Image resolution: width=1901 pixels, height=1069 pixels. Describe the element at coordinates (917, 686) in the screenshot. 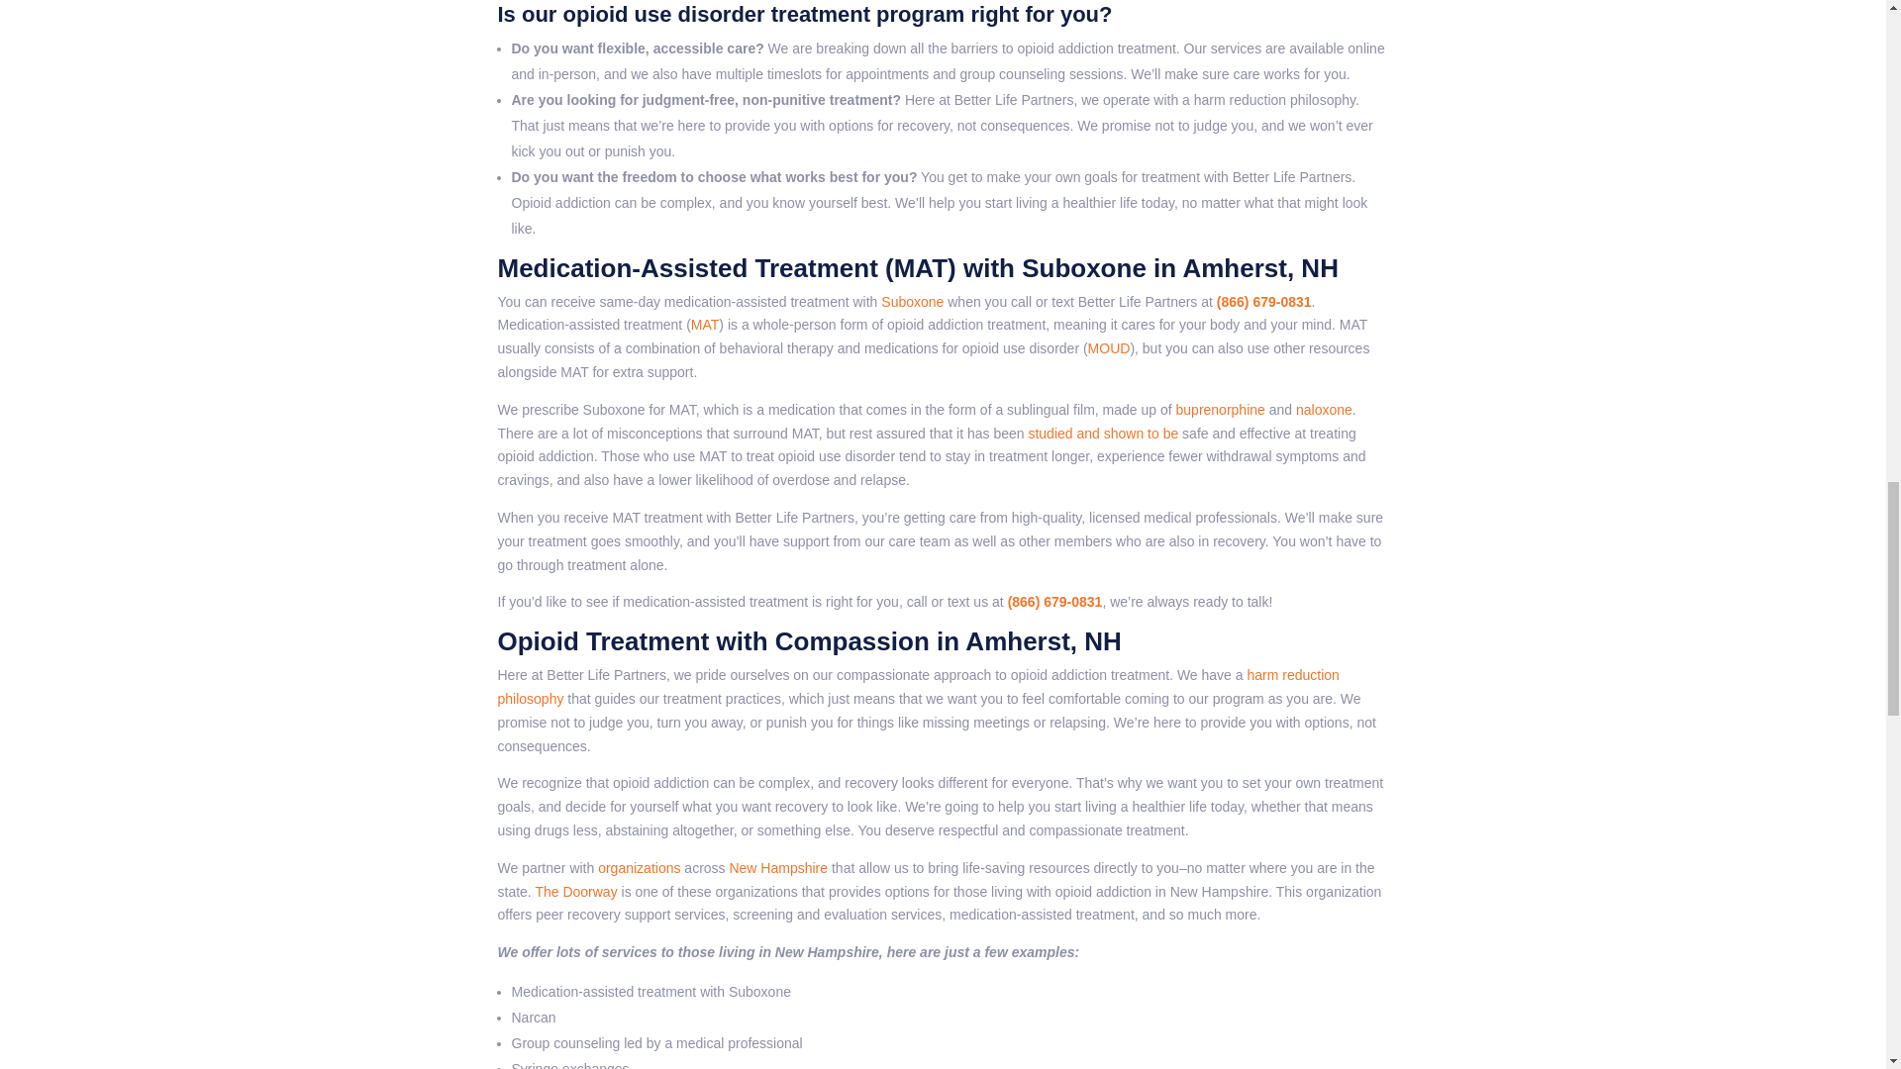

I see `harm reduction philosophy` at that location.